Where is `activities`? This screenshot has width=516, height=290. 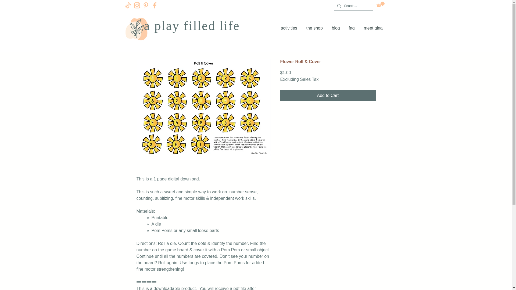 activities is located at coordinates (289, 28).